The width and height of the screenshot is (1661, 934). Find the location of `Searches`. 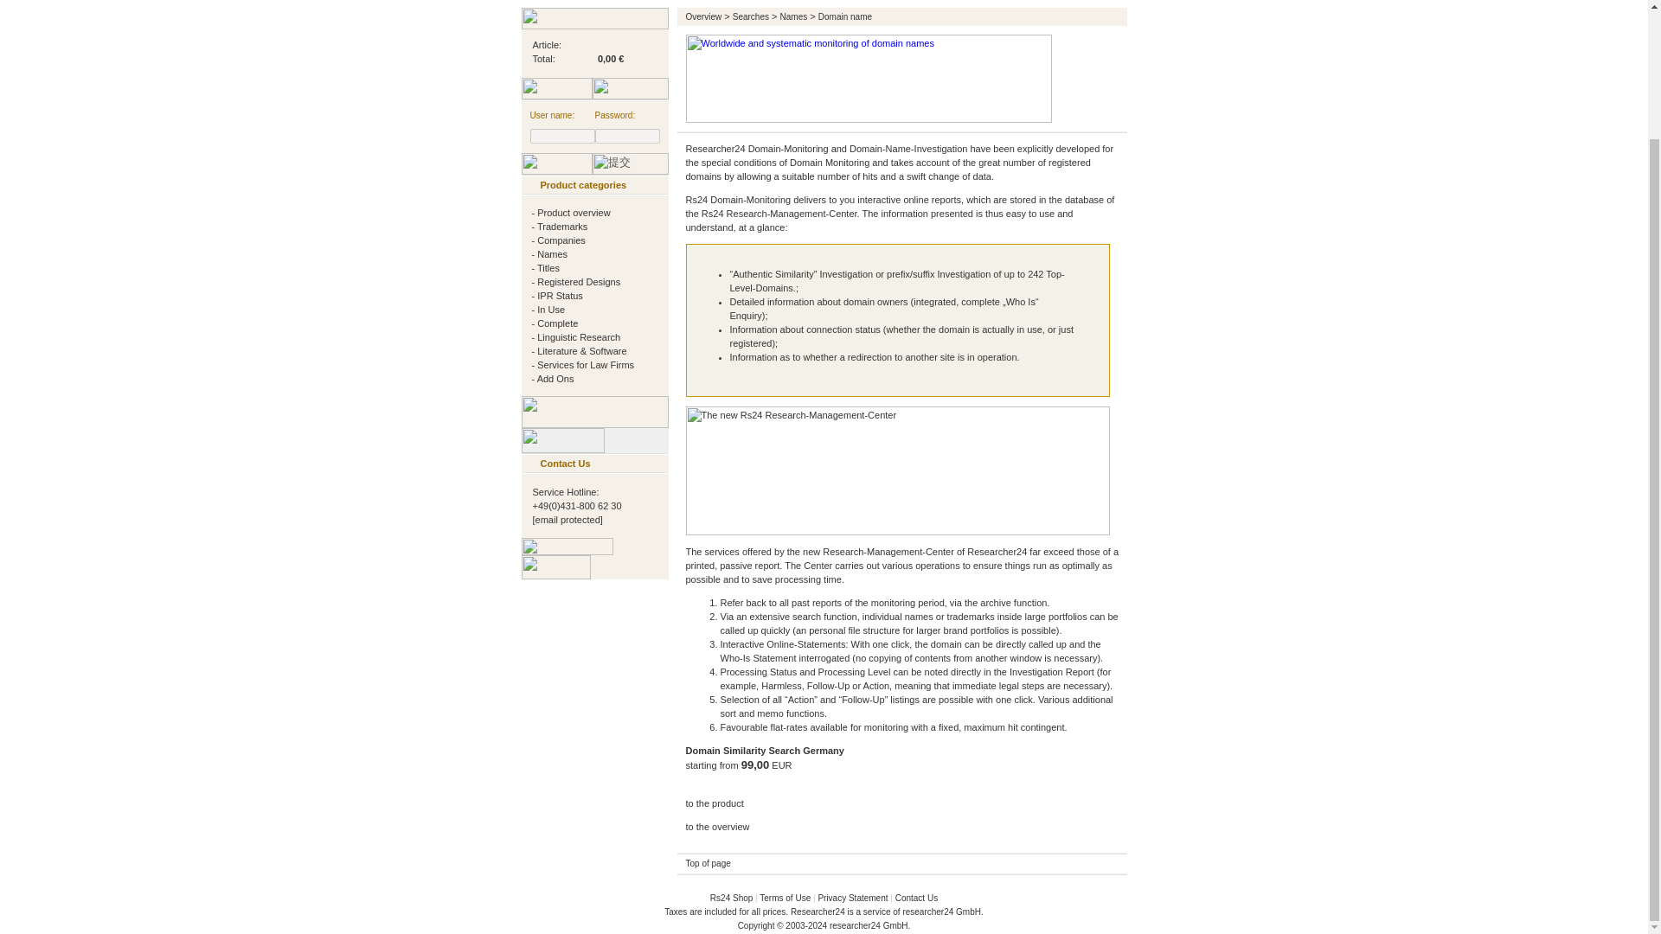

Searches is located at coordinates (750, 16).